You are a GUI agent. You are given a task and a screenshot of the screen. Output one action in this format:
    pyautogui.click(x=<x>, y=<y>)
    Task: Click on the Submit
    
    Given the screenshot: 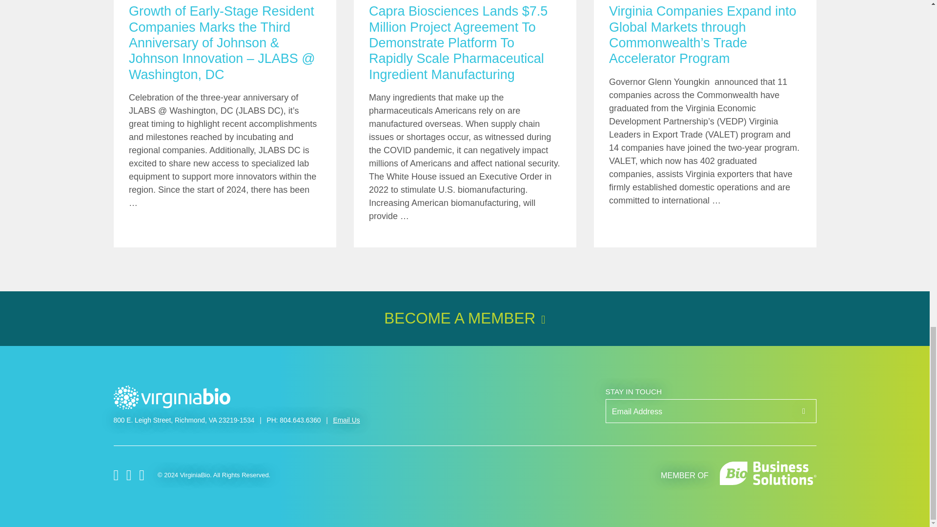 What is the action you would take?
    pyautogui.click(x=803, y=411)
    